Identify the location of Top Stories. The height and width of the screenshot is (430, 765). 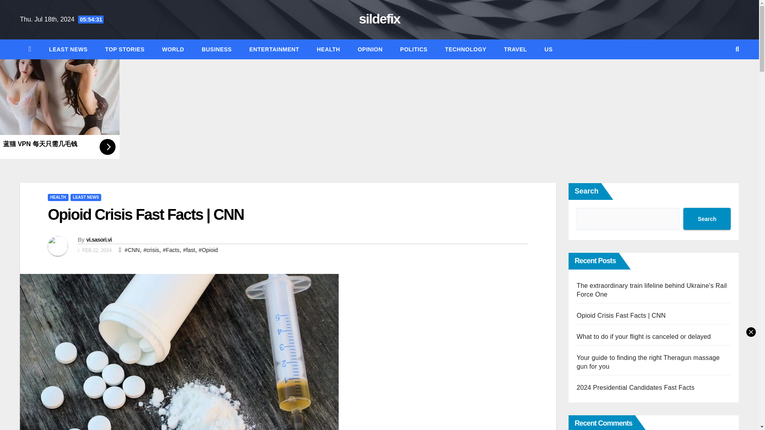
(125, 49).